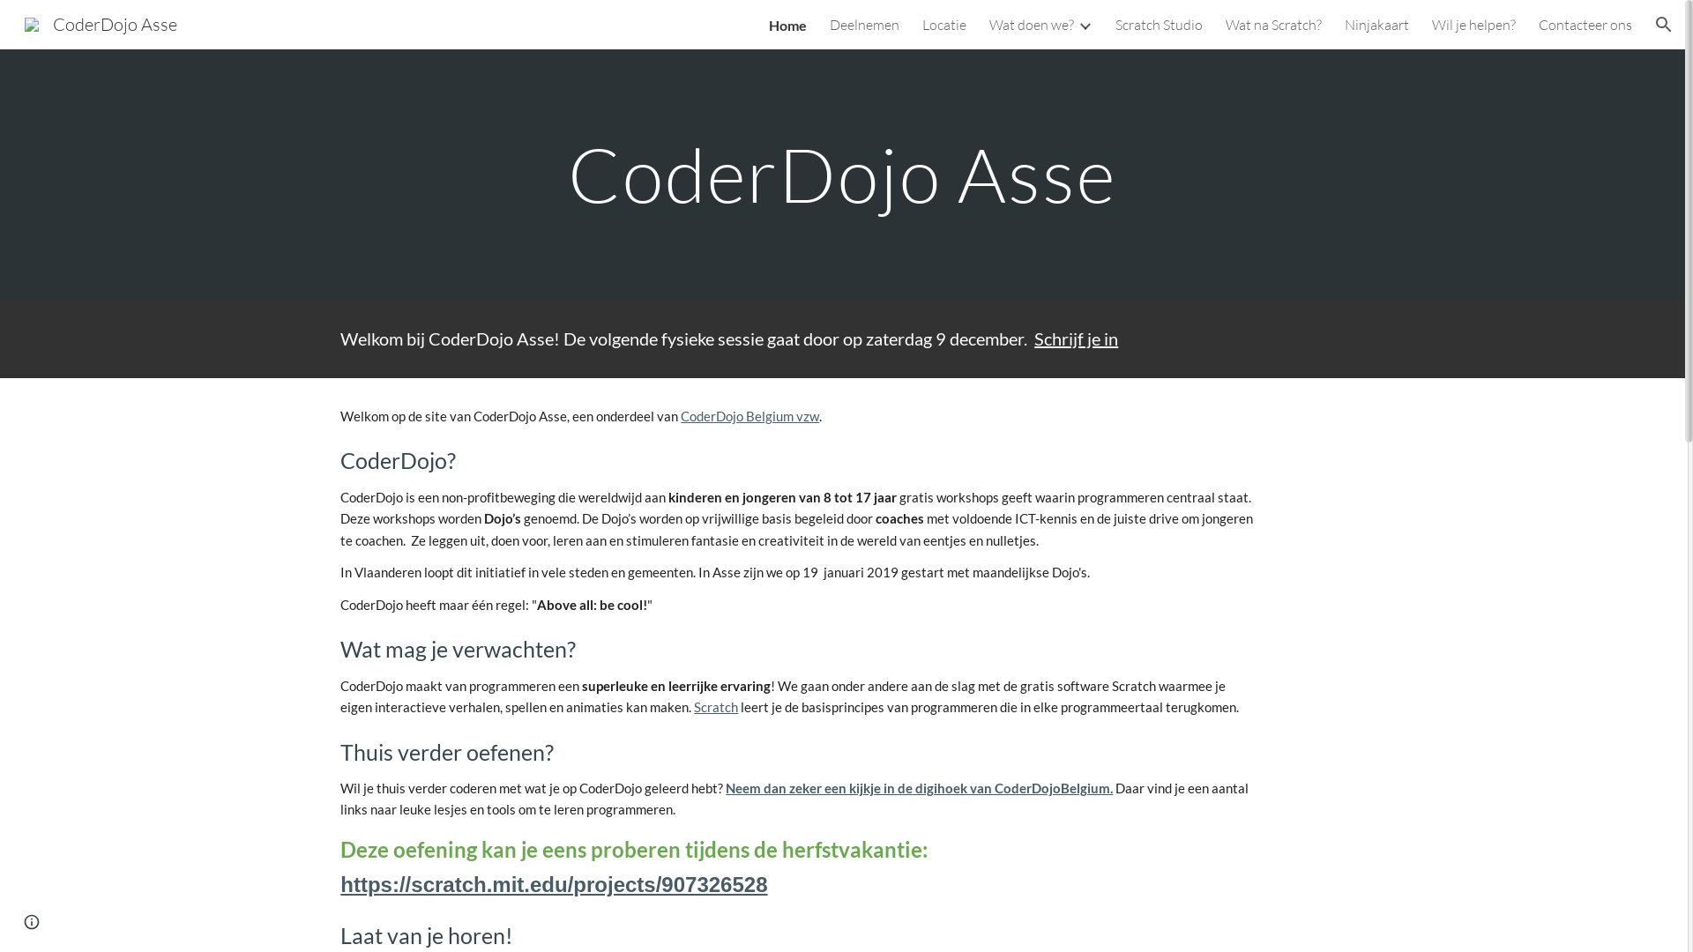  What do you see at coordinates (750, 416) in the screenshot?
I see `CoderDojo Belgium vzw` at bounding box center [750, 416].